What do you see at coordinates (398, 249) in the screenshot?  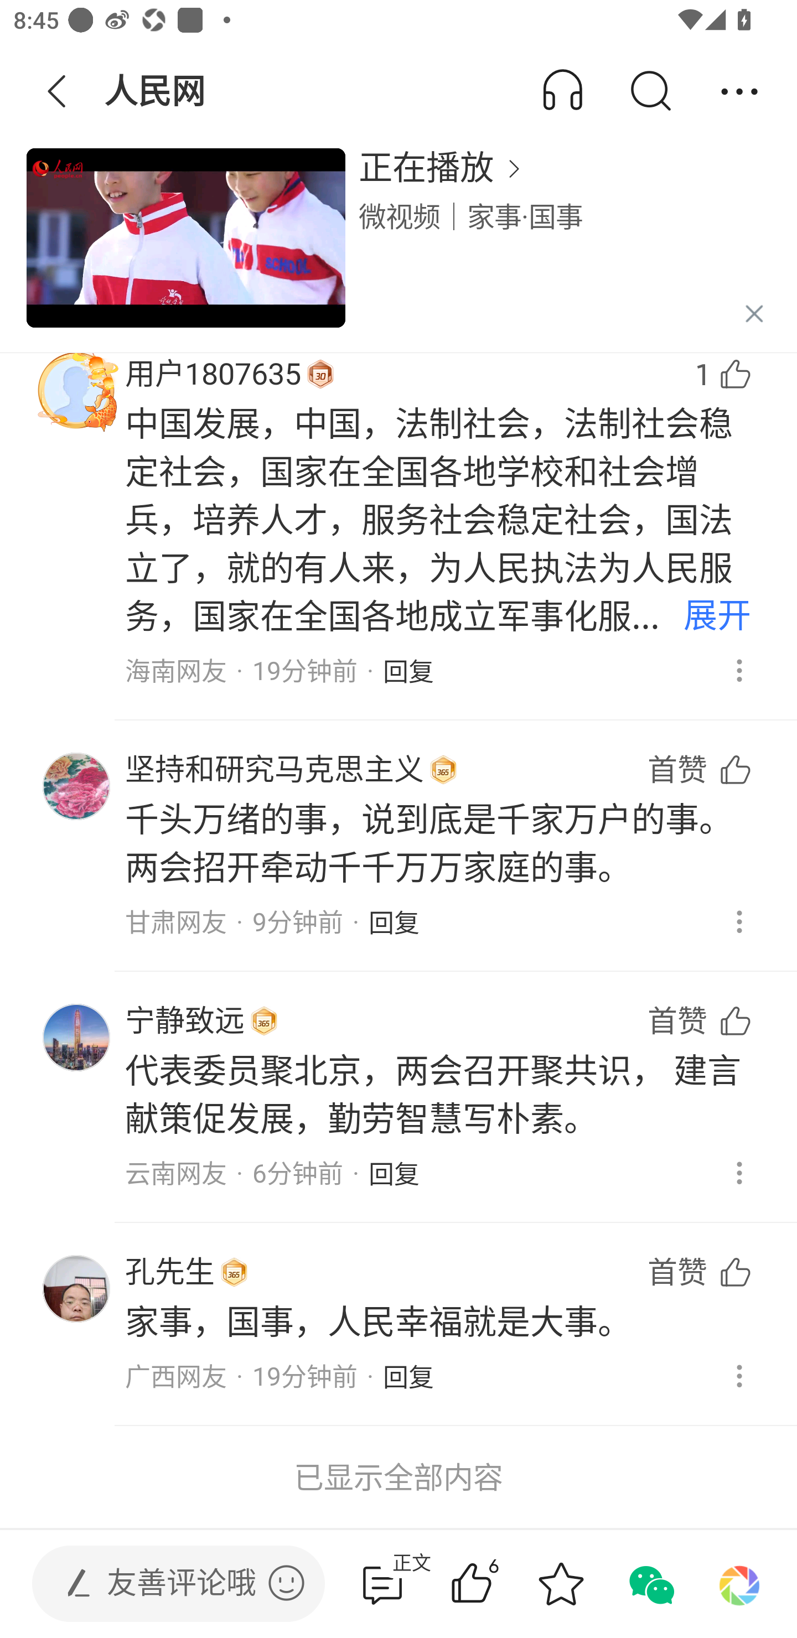 I see `正在播放  微视频｜家事·国事` at bounding box center [398, 249].